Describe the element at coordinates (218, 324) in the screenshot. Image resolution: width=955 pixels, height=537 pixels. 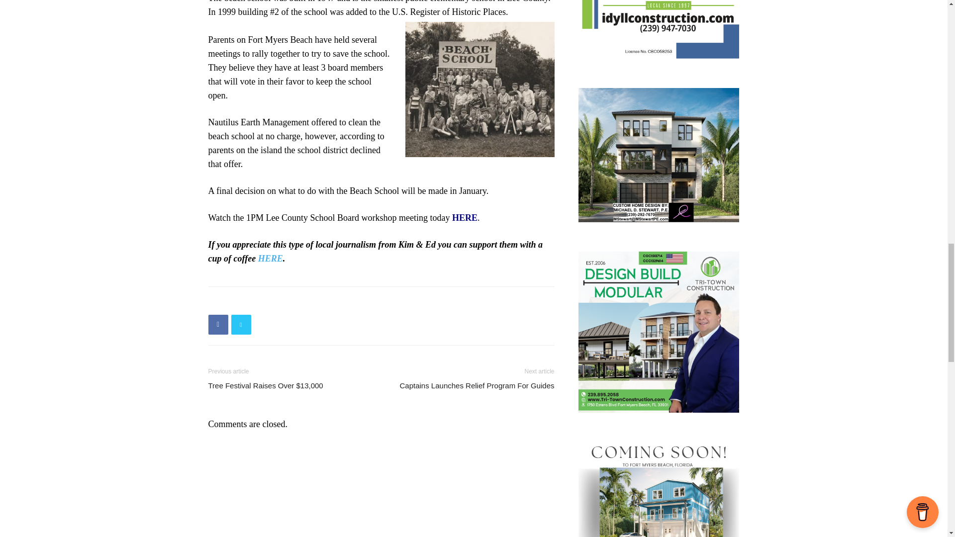
I see `Facebook` at that location.